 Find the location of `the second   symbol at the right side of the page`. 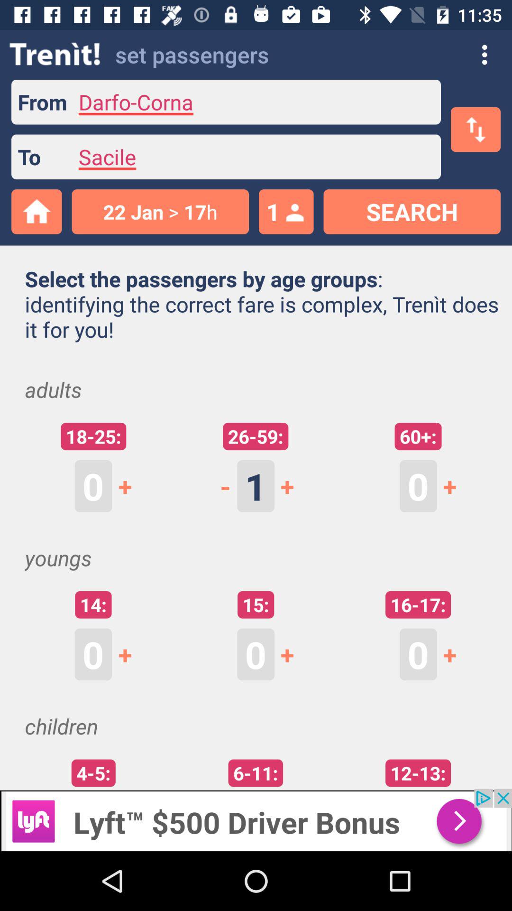

the second   symbol at the right side of the page is located at coordinates (456, 654).